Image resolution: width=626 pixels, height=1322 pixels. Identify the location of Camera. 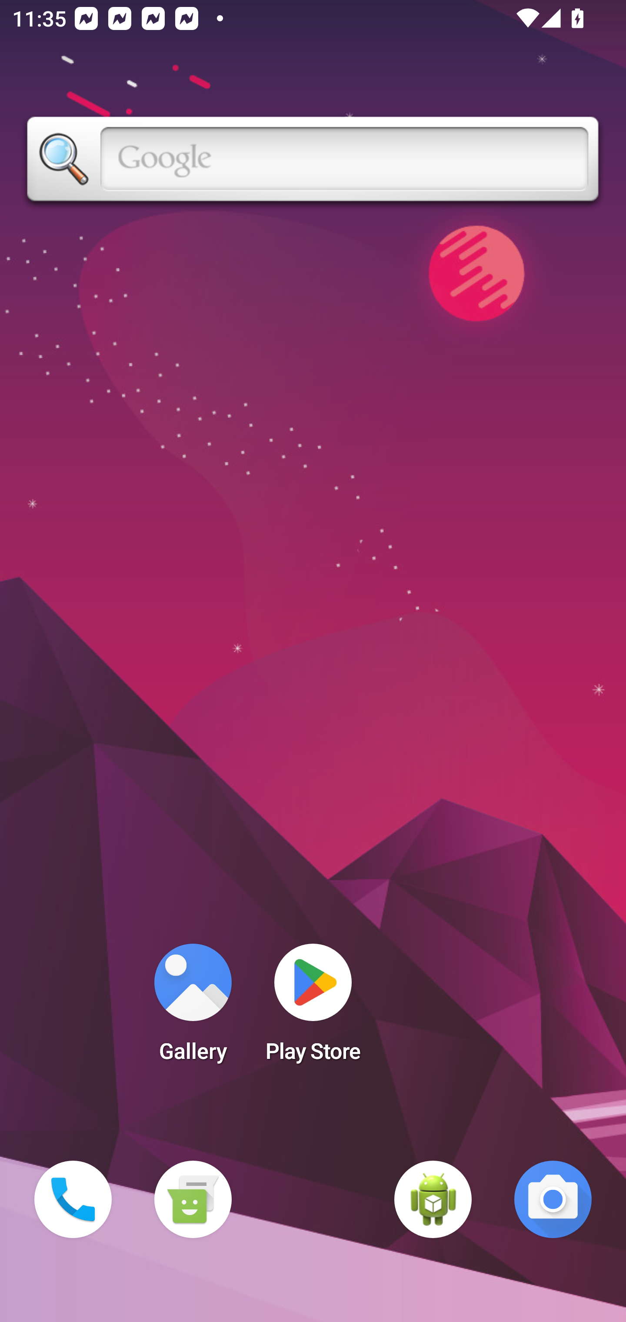
(553, 1199).